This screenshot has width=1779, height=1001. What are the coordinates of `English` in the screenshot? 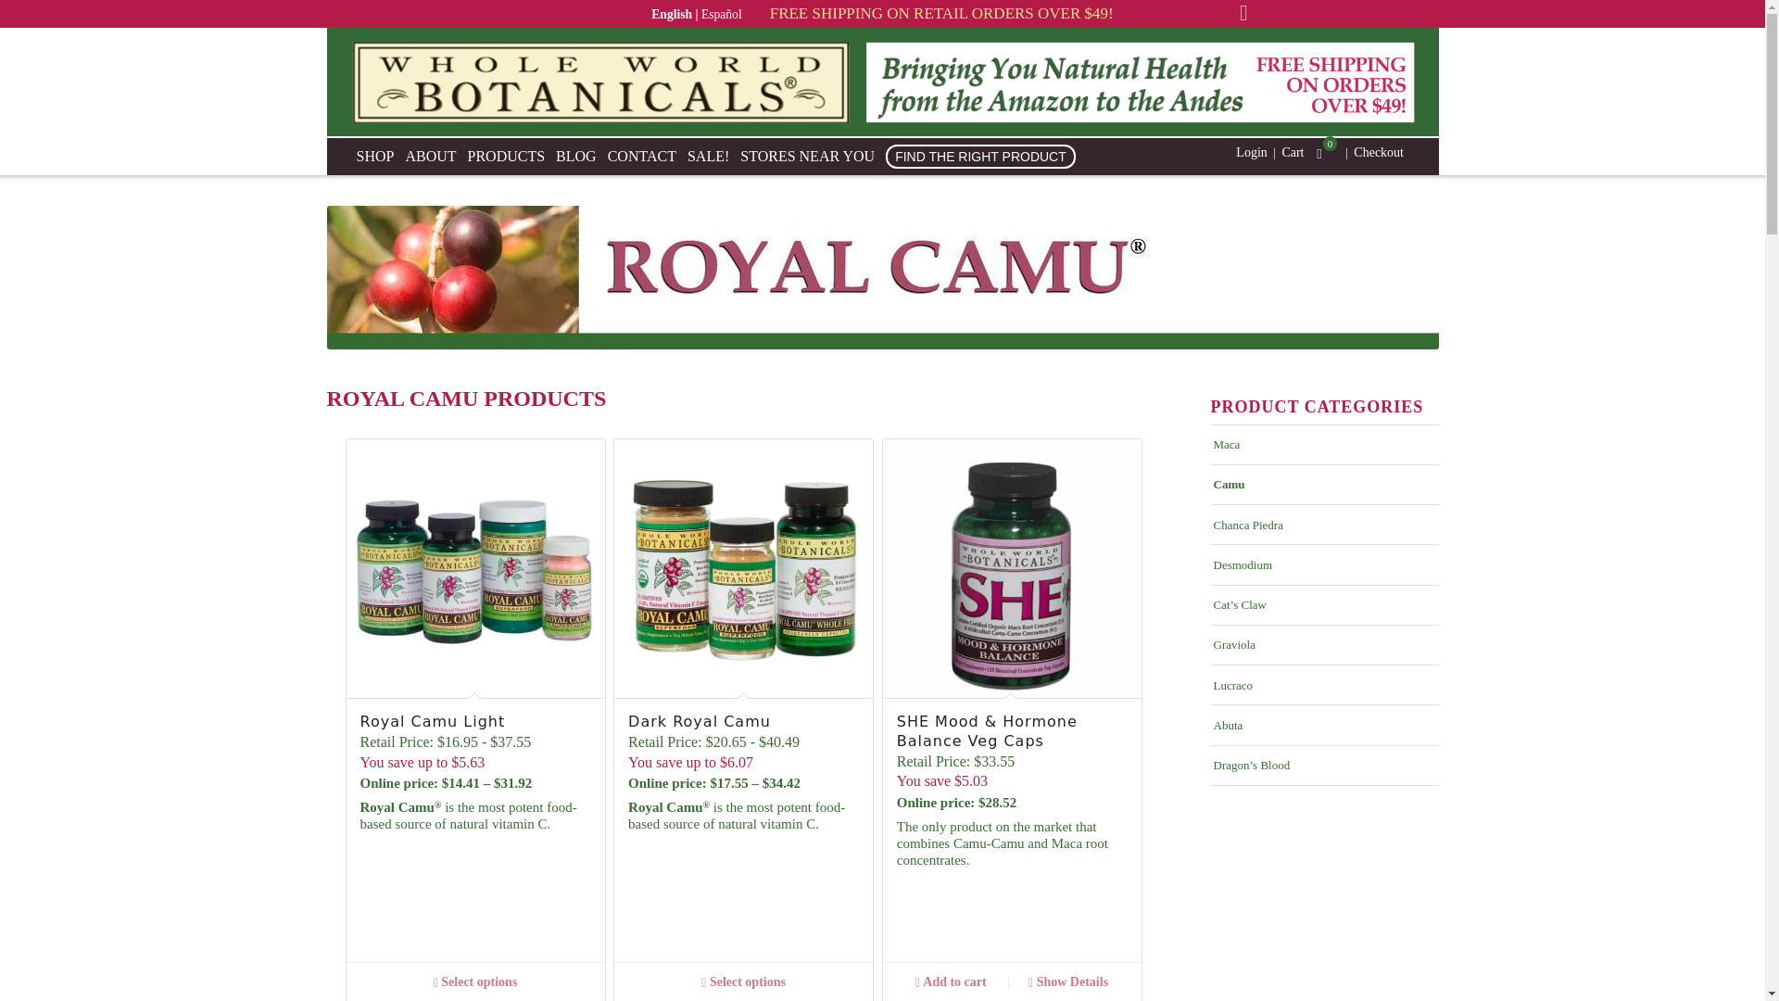 It's located at (675, 13).